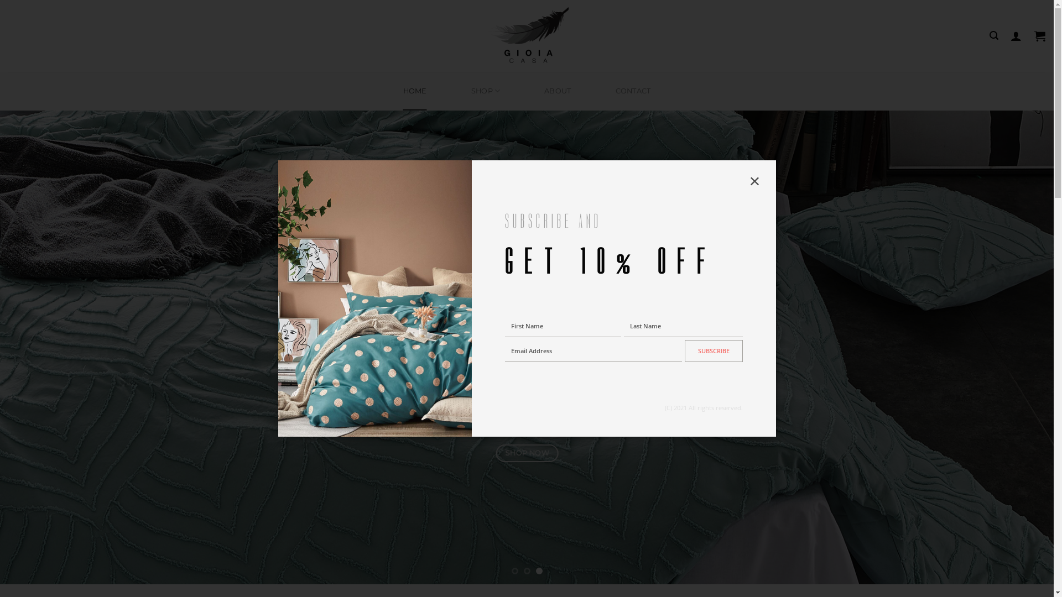  I want to click on SHOP NOW, so click(527, 454).